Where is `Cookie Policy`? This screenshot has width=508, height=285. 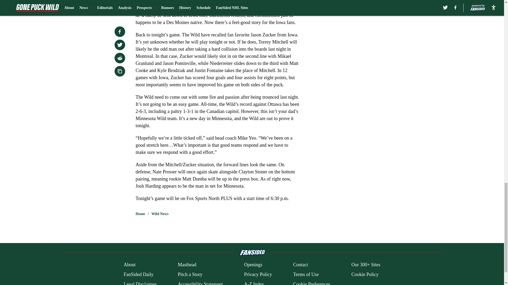
Cookie Policy is located at coordinates (365, 274).